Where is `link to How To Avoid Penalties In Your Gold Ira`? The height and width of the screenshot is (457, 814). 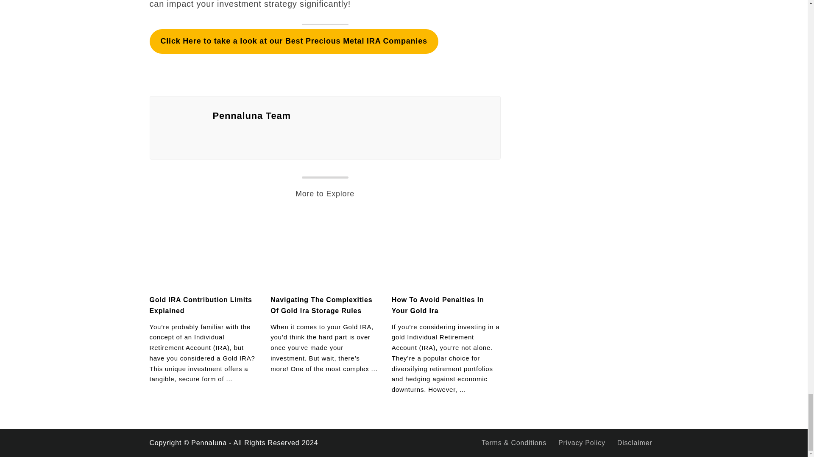 link to How To Avoid Penalties In Your Gold Ira is located at coordinates (446, 251).